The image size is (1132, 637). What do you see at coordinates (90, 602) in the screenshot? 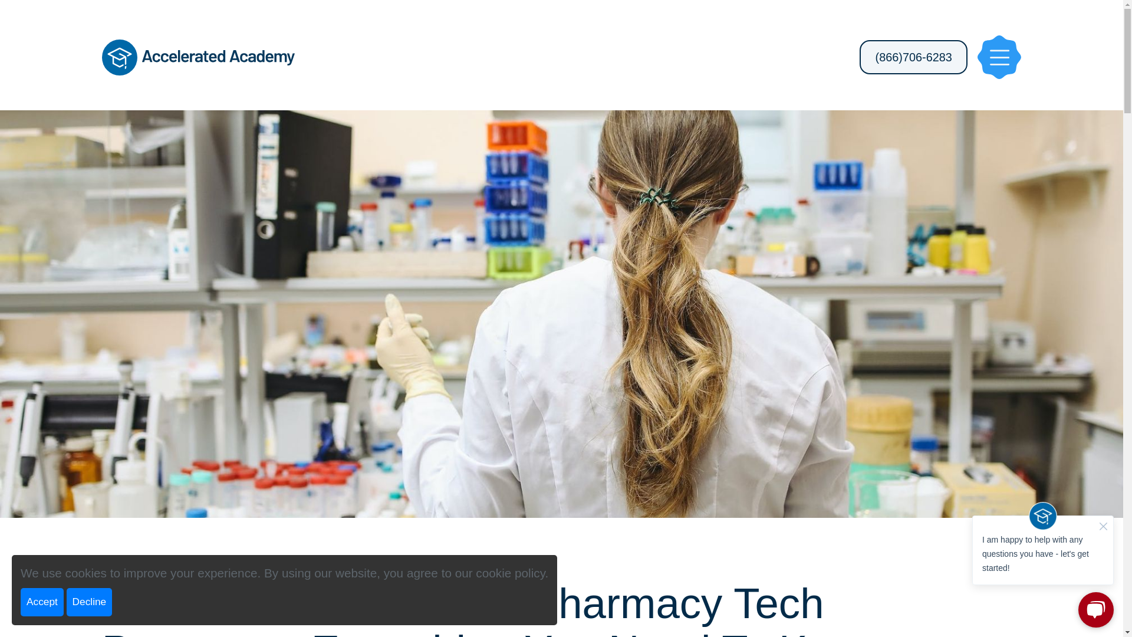
I see `Decline` at bounding box center [90, 602].